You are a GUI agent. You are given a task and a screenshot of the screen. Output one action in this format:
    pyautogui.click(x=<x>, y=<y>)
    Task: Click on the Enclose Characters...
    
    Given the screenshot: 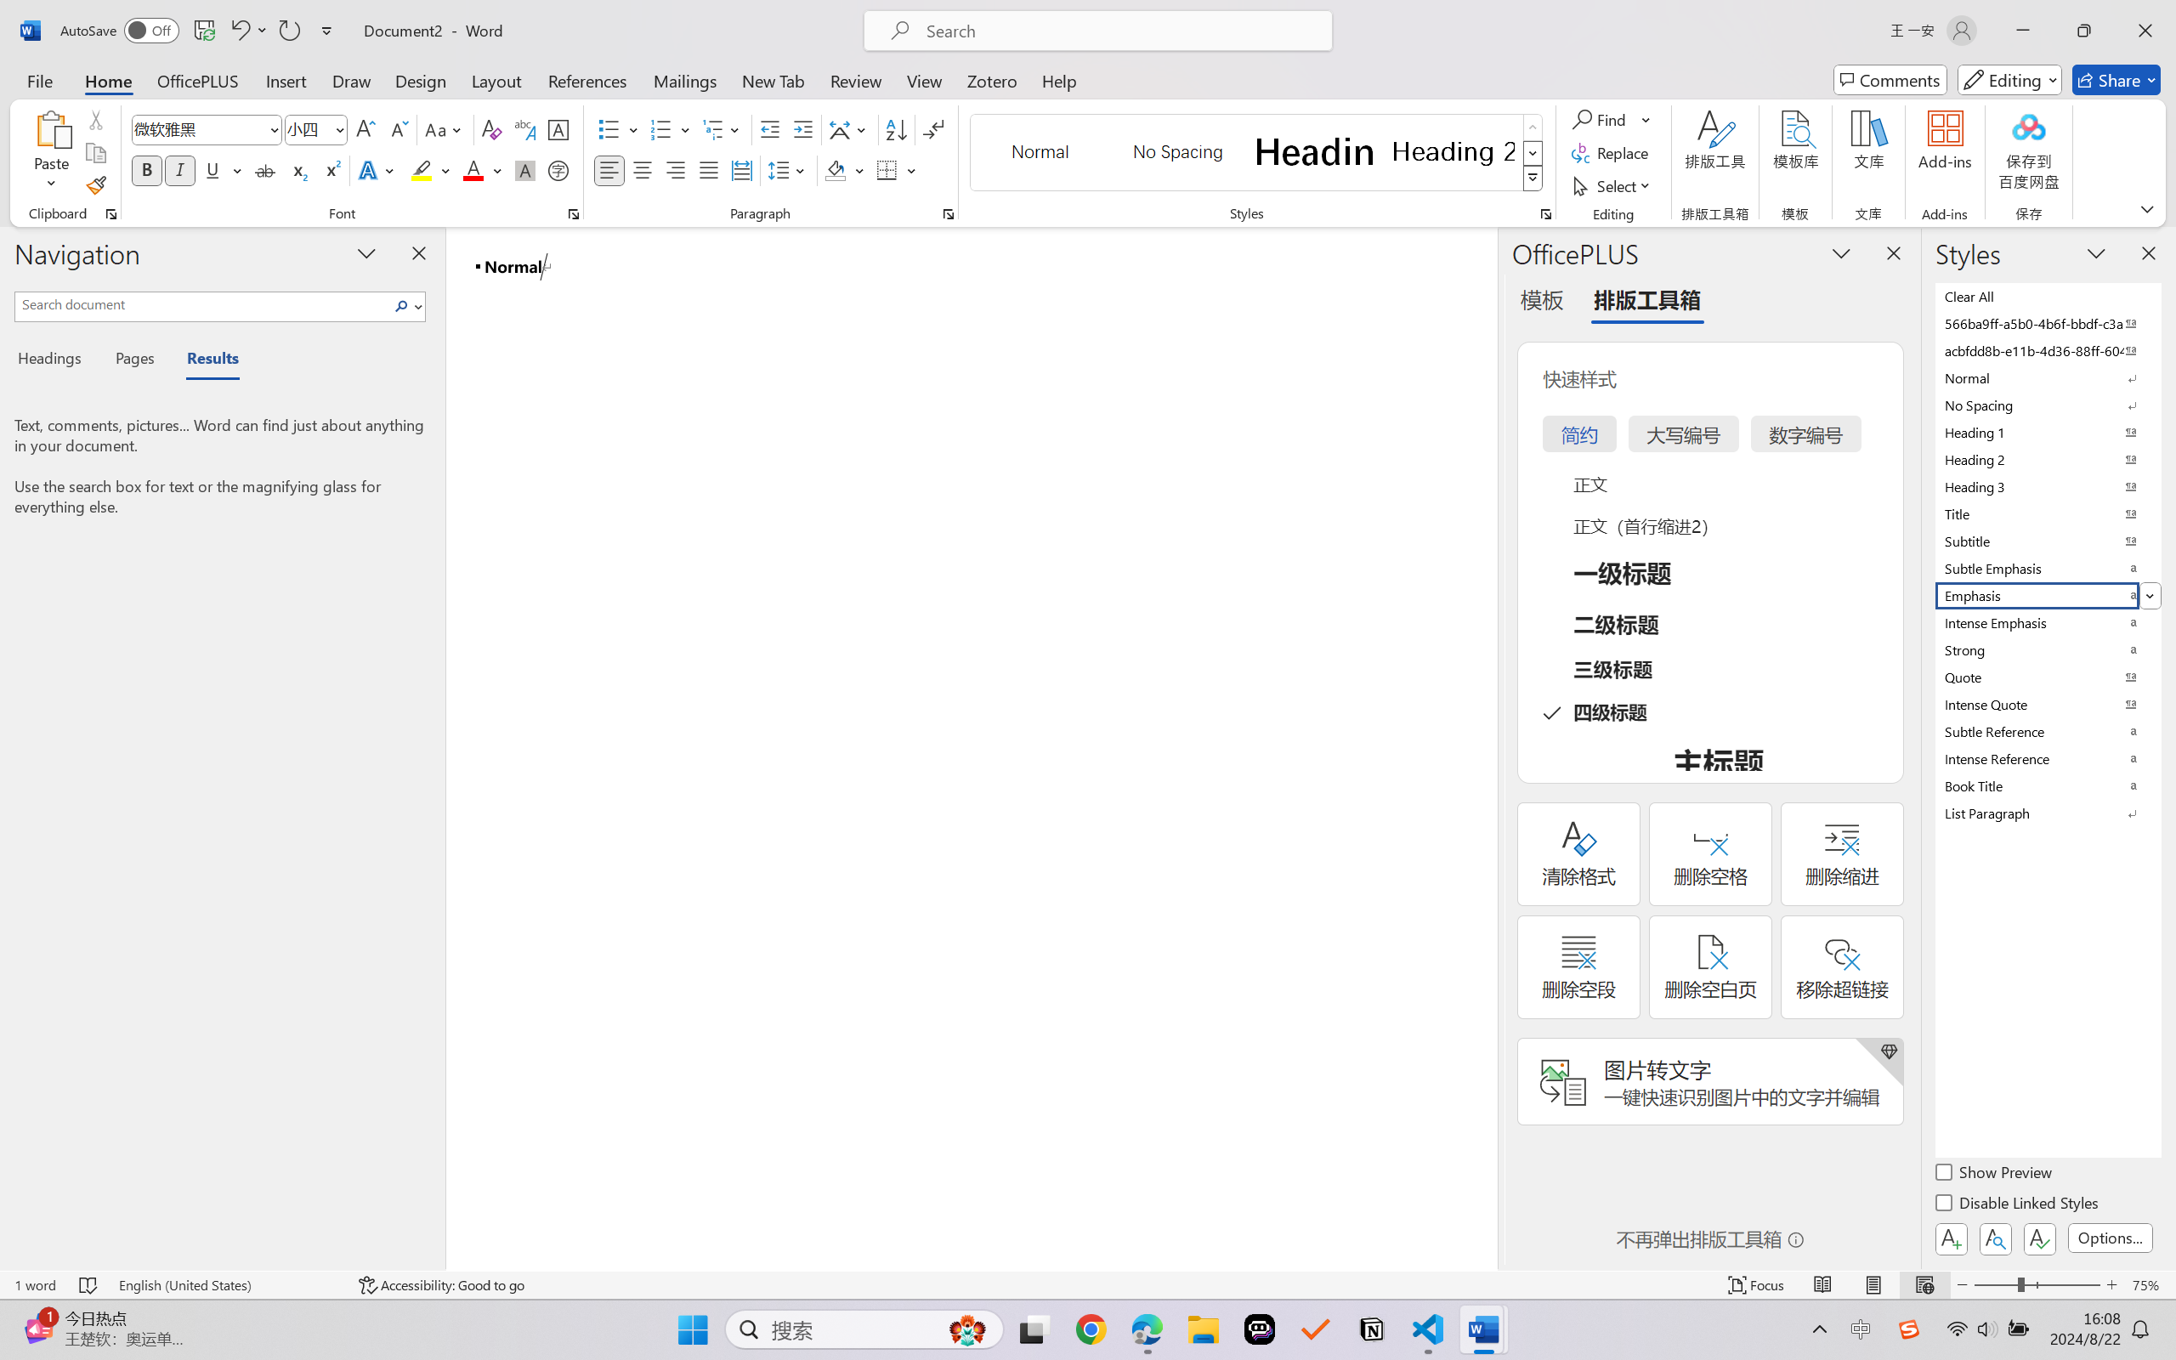 What is the action you would take?
    pyautogui.click(x=559, y=170)
    